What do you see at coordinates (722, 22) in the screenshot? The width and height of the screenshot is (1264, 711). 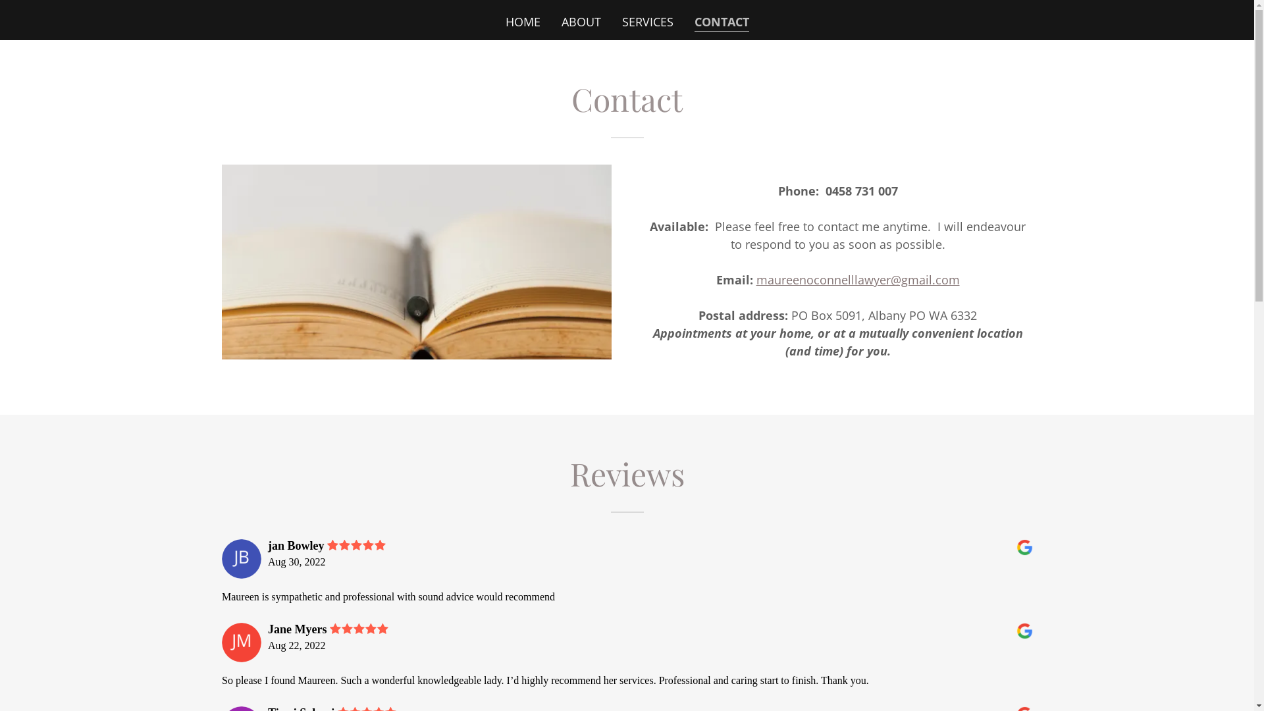 I see `CONTACT` at bounding box center [722, 22].